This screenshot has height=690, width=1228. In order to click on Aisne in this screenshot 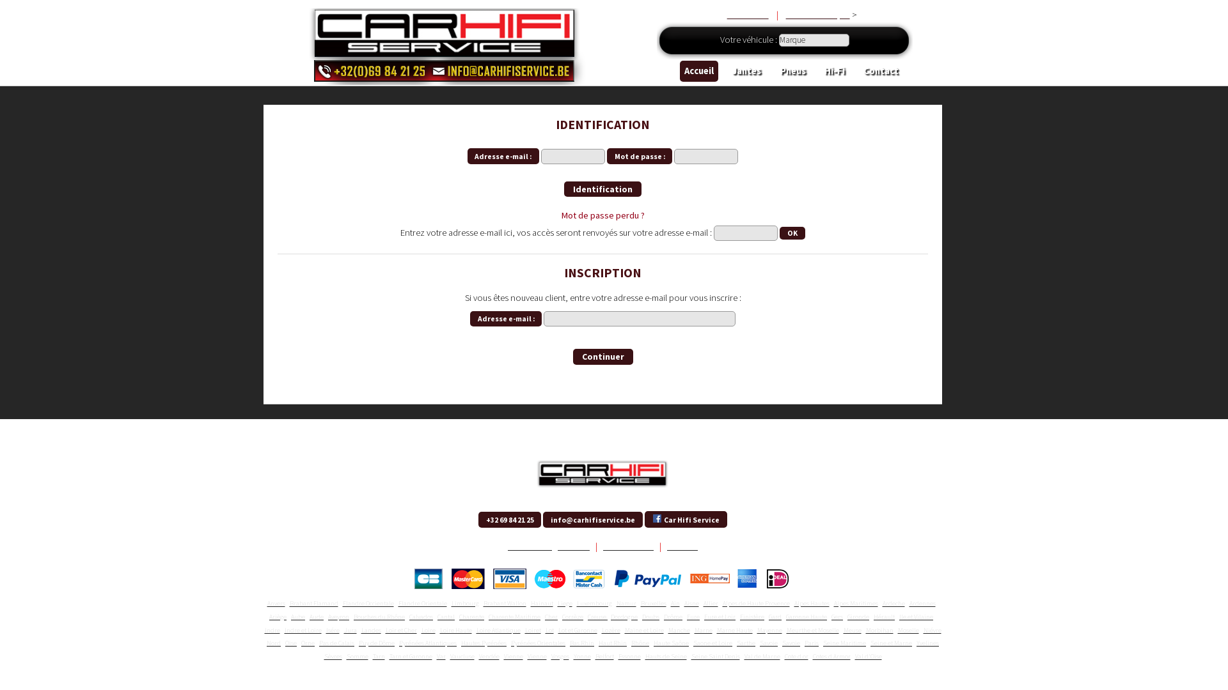, I will do `click(692, 603)`.